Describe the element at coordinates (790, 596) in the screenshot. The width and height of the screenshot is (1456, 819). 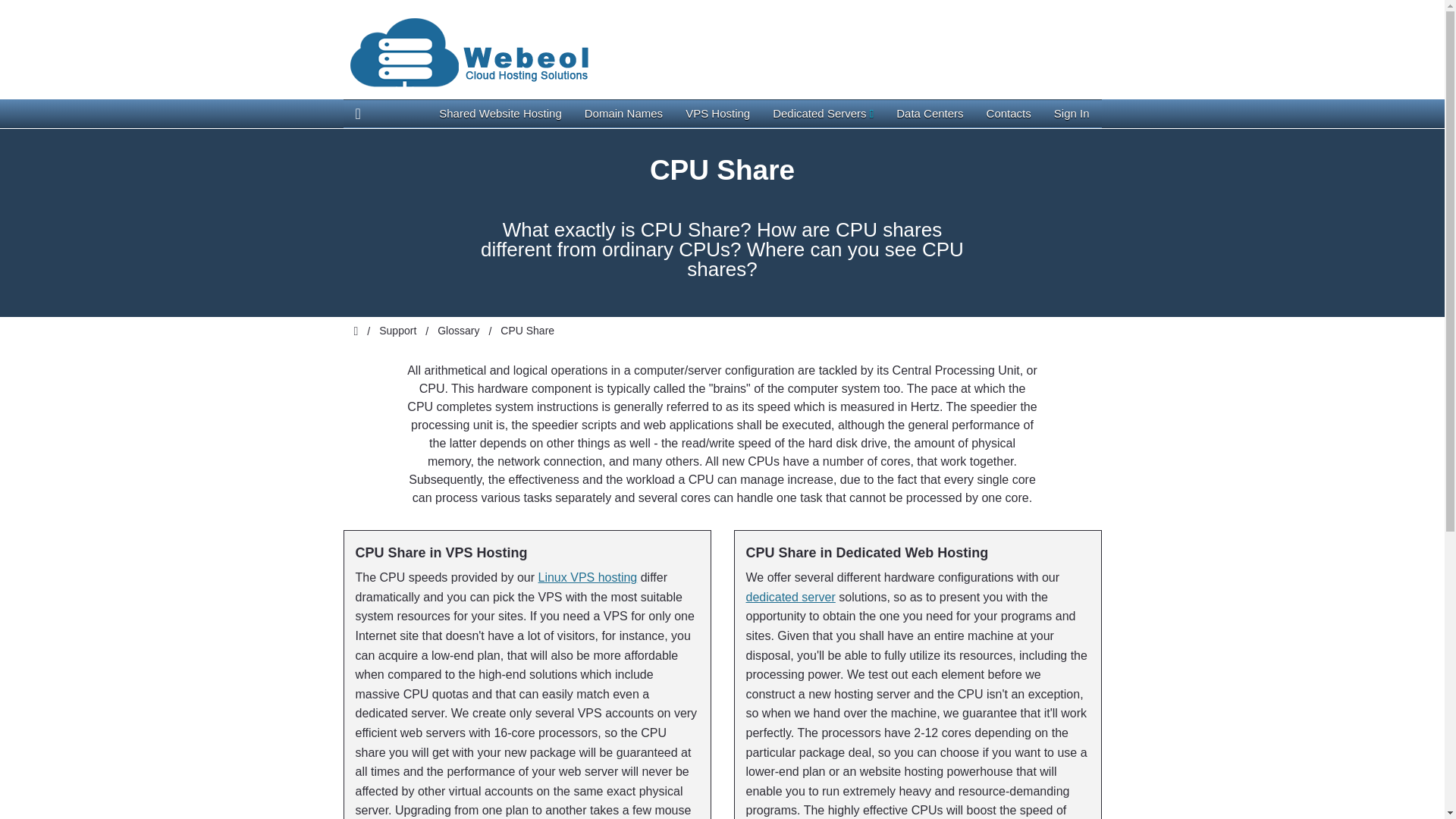
I see `dedicated servers hosting packages` at that location.